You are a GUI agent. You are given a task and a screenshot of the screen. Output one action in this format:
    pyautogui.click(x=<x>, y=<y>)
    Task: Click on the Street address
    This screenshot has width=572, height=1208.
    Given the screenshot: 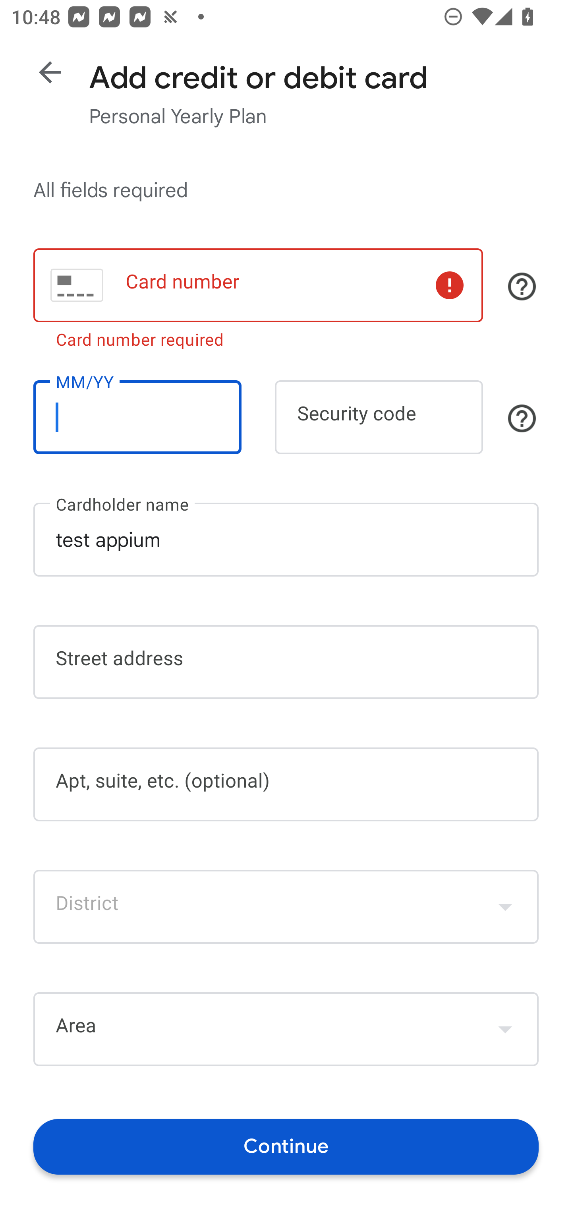 What is the action you would take?
    pyautogui.click(x=286, y=662)
    